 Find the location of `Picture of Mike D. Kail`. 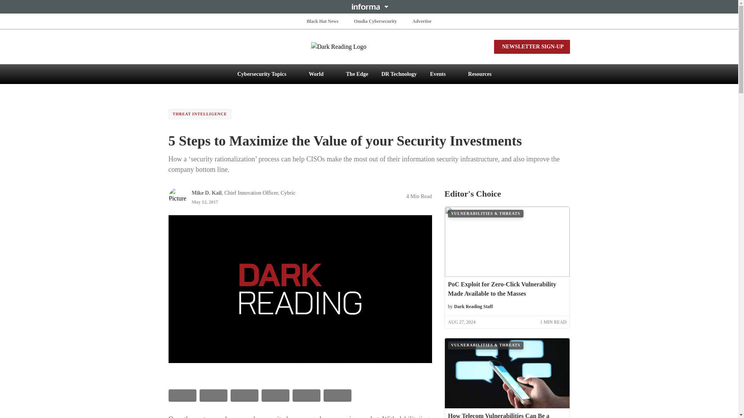

Picture of Mike D. Kail is located at coordinates (177, 197).